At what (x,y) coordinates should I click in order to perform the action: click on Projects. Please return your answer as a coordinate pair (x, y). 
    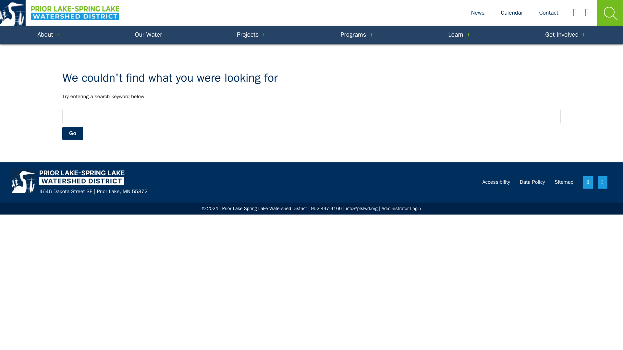
    Looking at the image, I should click on (251, 35).